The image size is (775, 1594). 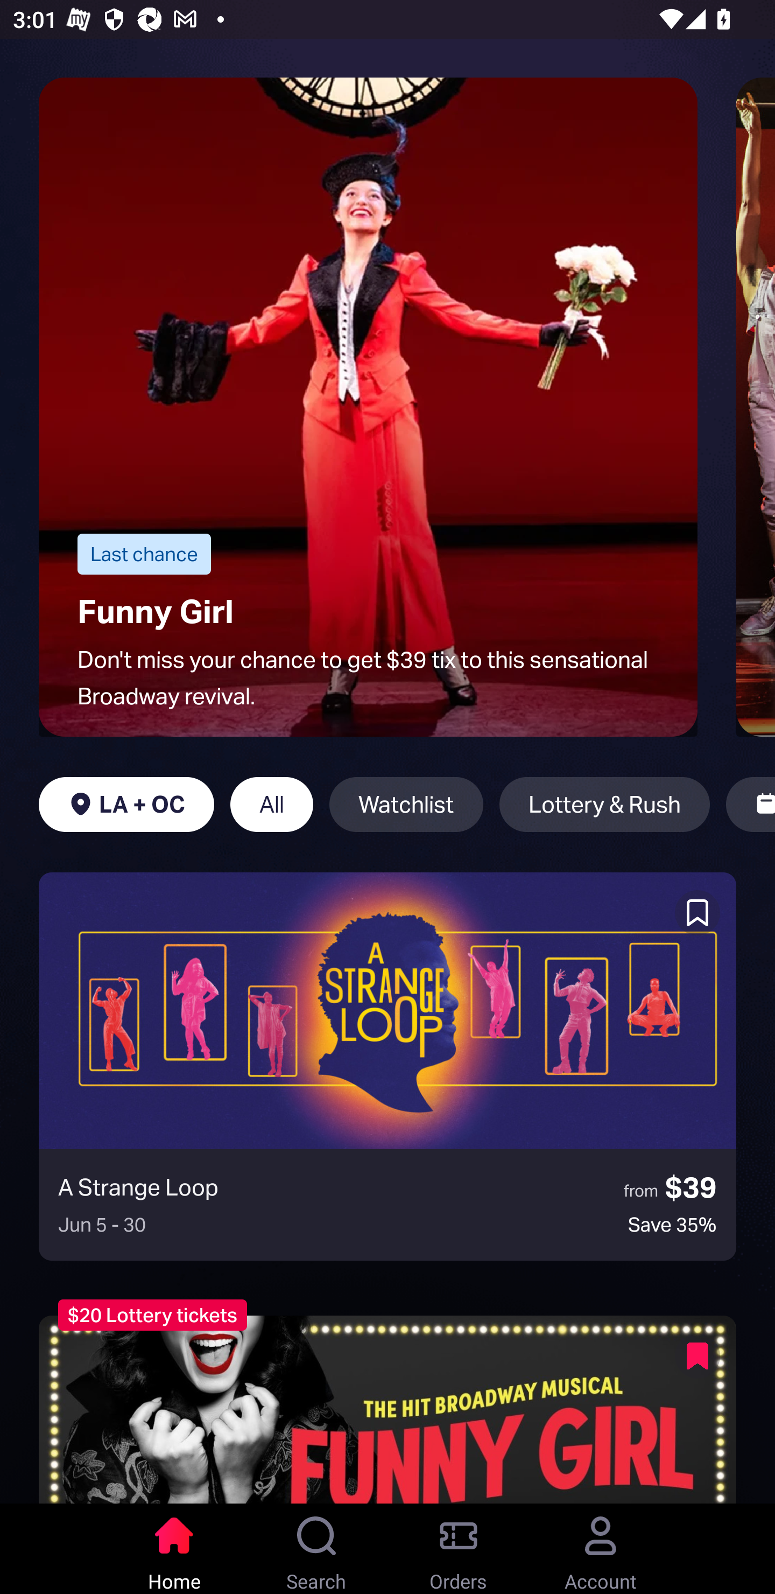 I want to click on Lottery & Rush, so click(x=604, y=805).